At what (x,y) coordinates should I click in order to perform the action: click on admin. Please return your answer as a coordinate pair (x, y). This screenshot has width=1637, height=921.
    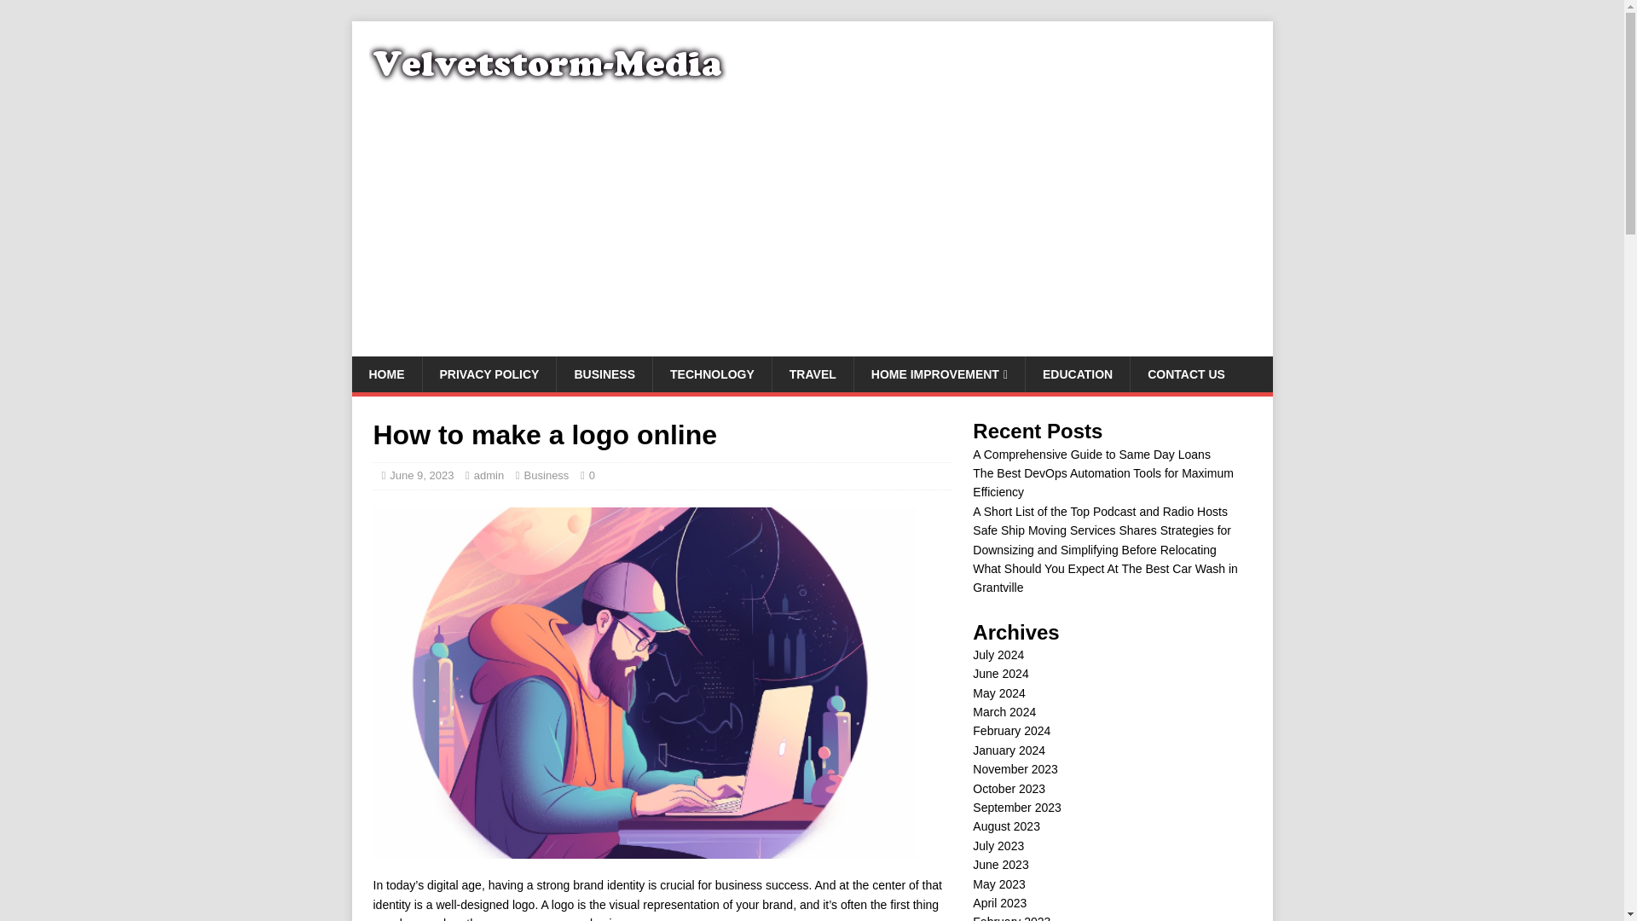
    Looking at the image, I should click on (489, 474).